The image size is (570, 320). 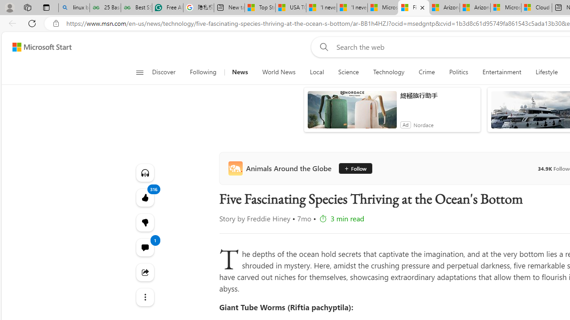 What do you see at coordinates (501, 72) in the screenshot?
I see `Entertainment` at bounding box center [501, 72].